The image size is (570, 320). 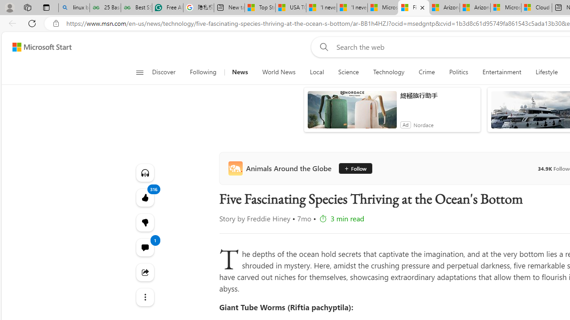 What do you see at coordinates (501, 72) in the screenshot?
I see `Entertainment` at bounding box center [501, 72].